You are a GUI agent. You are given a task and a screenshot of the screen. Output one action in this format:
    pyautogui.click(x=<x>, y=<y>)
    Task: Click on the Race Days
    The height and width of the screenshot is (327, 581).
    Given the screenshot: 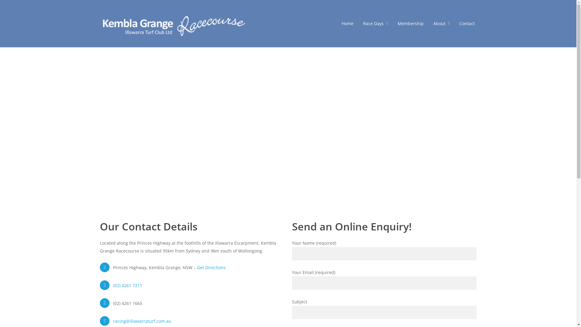 What is the action you would take?
    pyautogui.click(x=376, y=24)
    